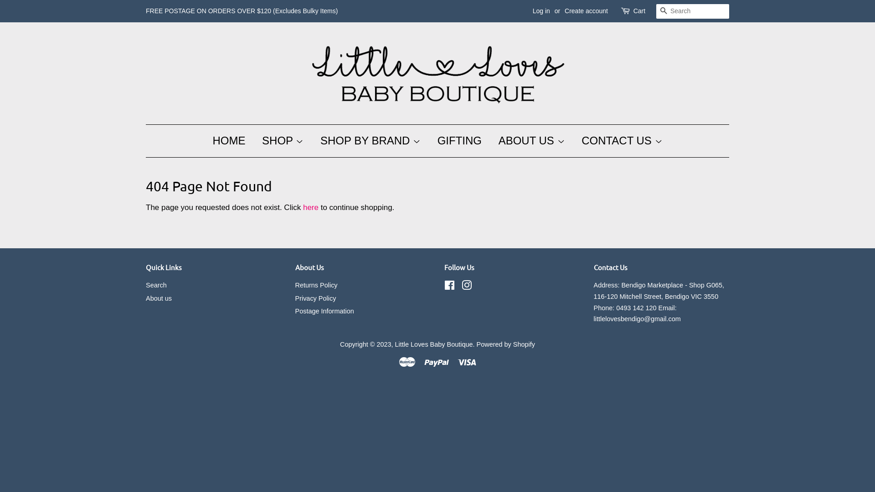 The height and width of the screenshot is (492, 875). Describe the element at coordinates (371, 141) in the screenshot. I see `SHOP BY BRAND` at that location.